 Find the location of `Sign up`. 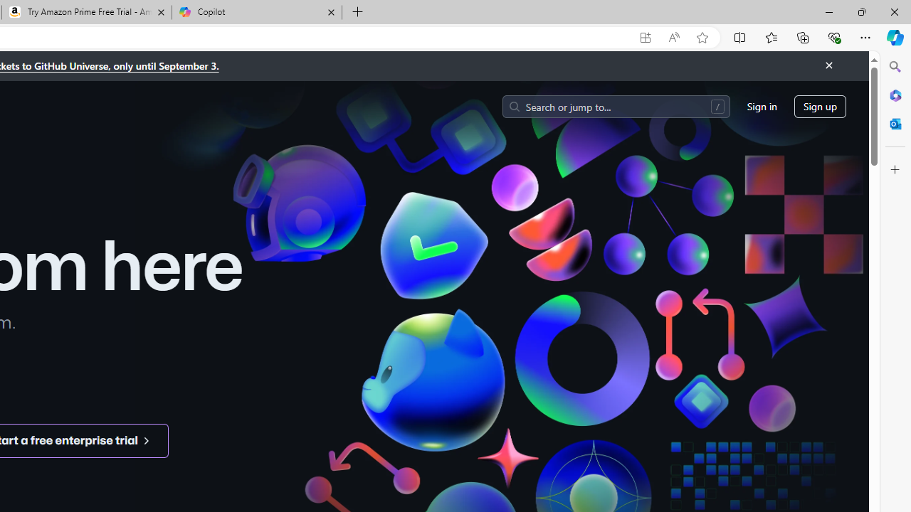

Sign up is located at coordinates (820, 107).